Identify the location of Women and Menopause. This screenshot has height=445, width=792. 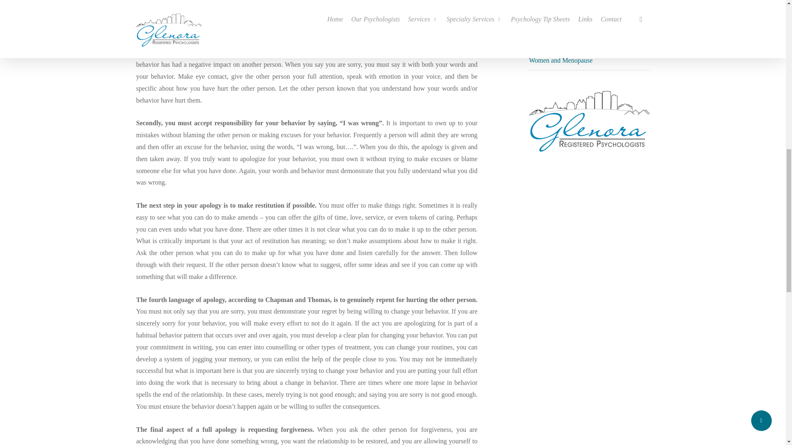
(561, 60).